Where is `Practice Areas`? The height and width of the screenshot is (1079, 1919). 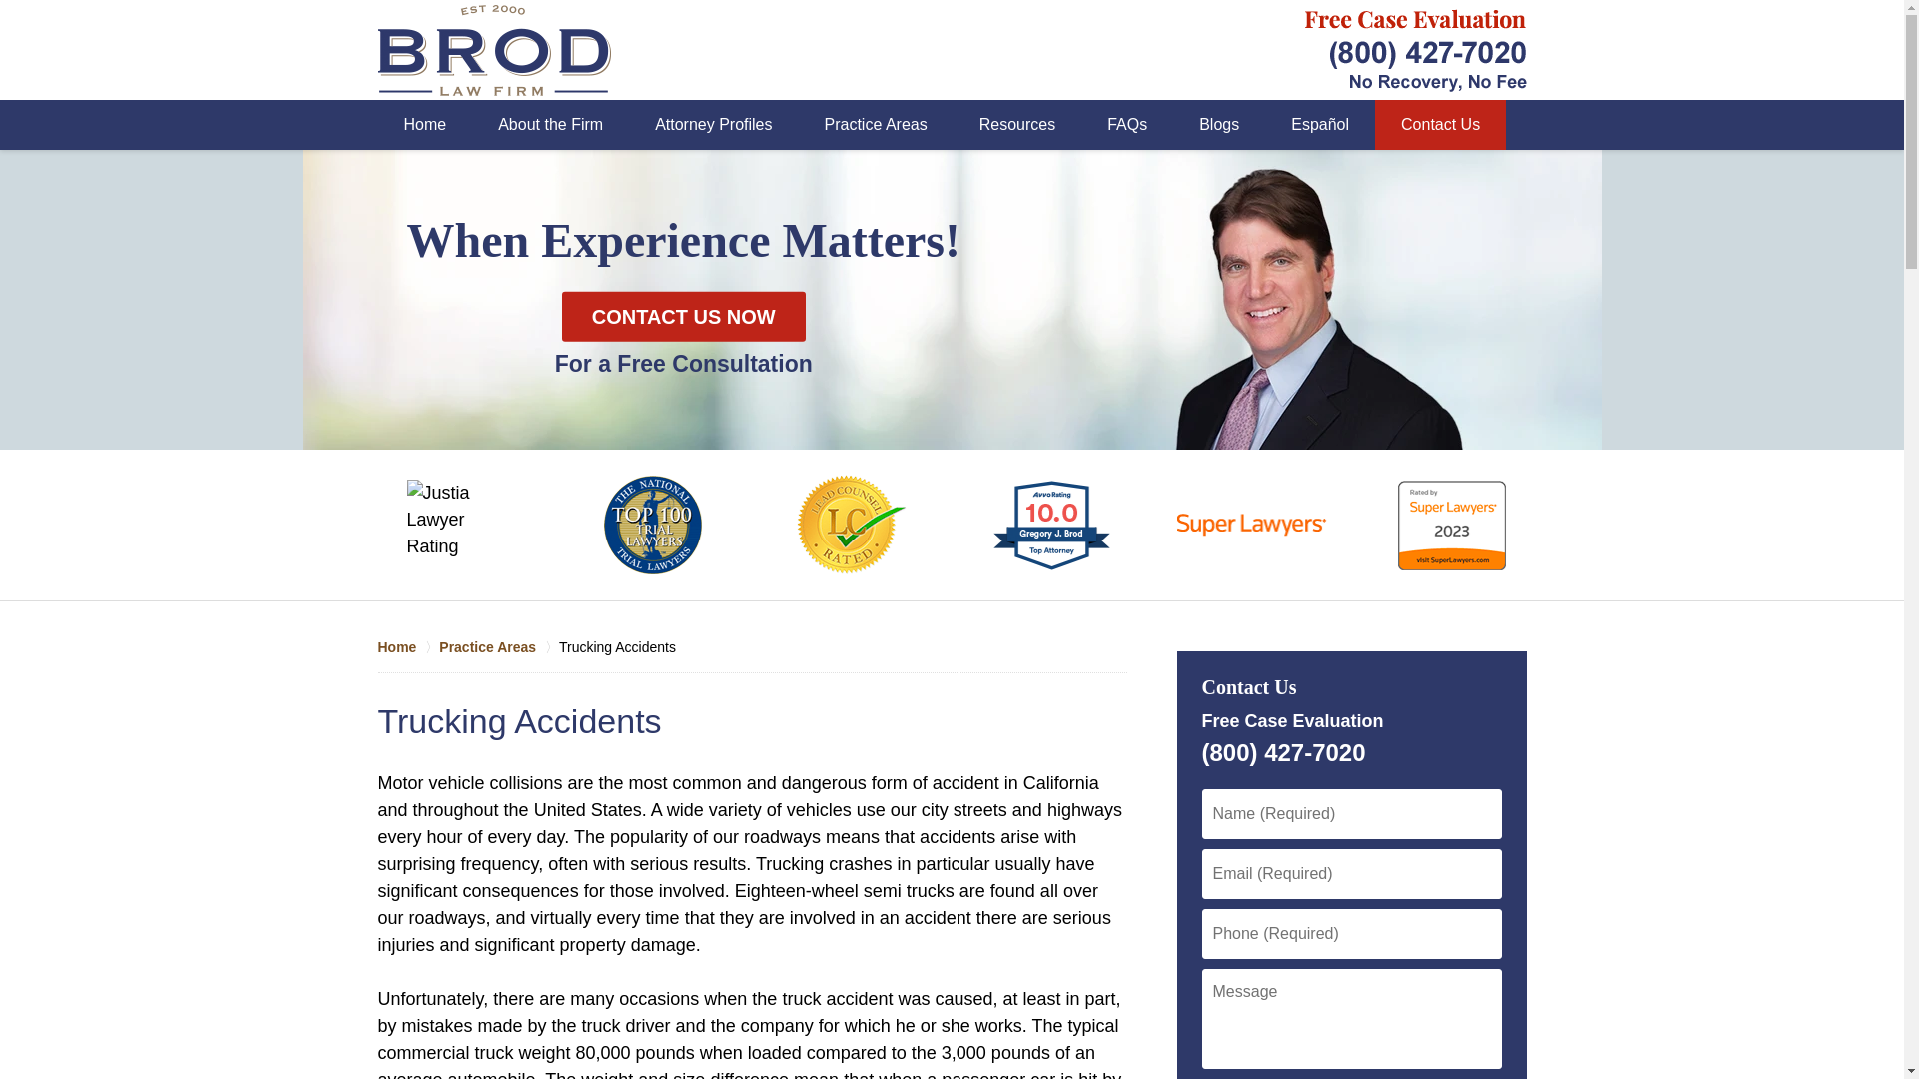 Practice Areas is located at coordinates (876, 125).